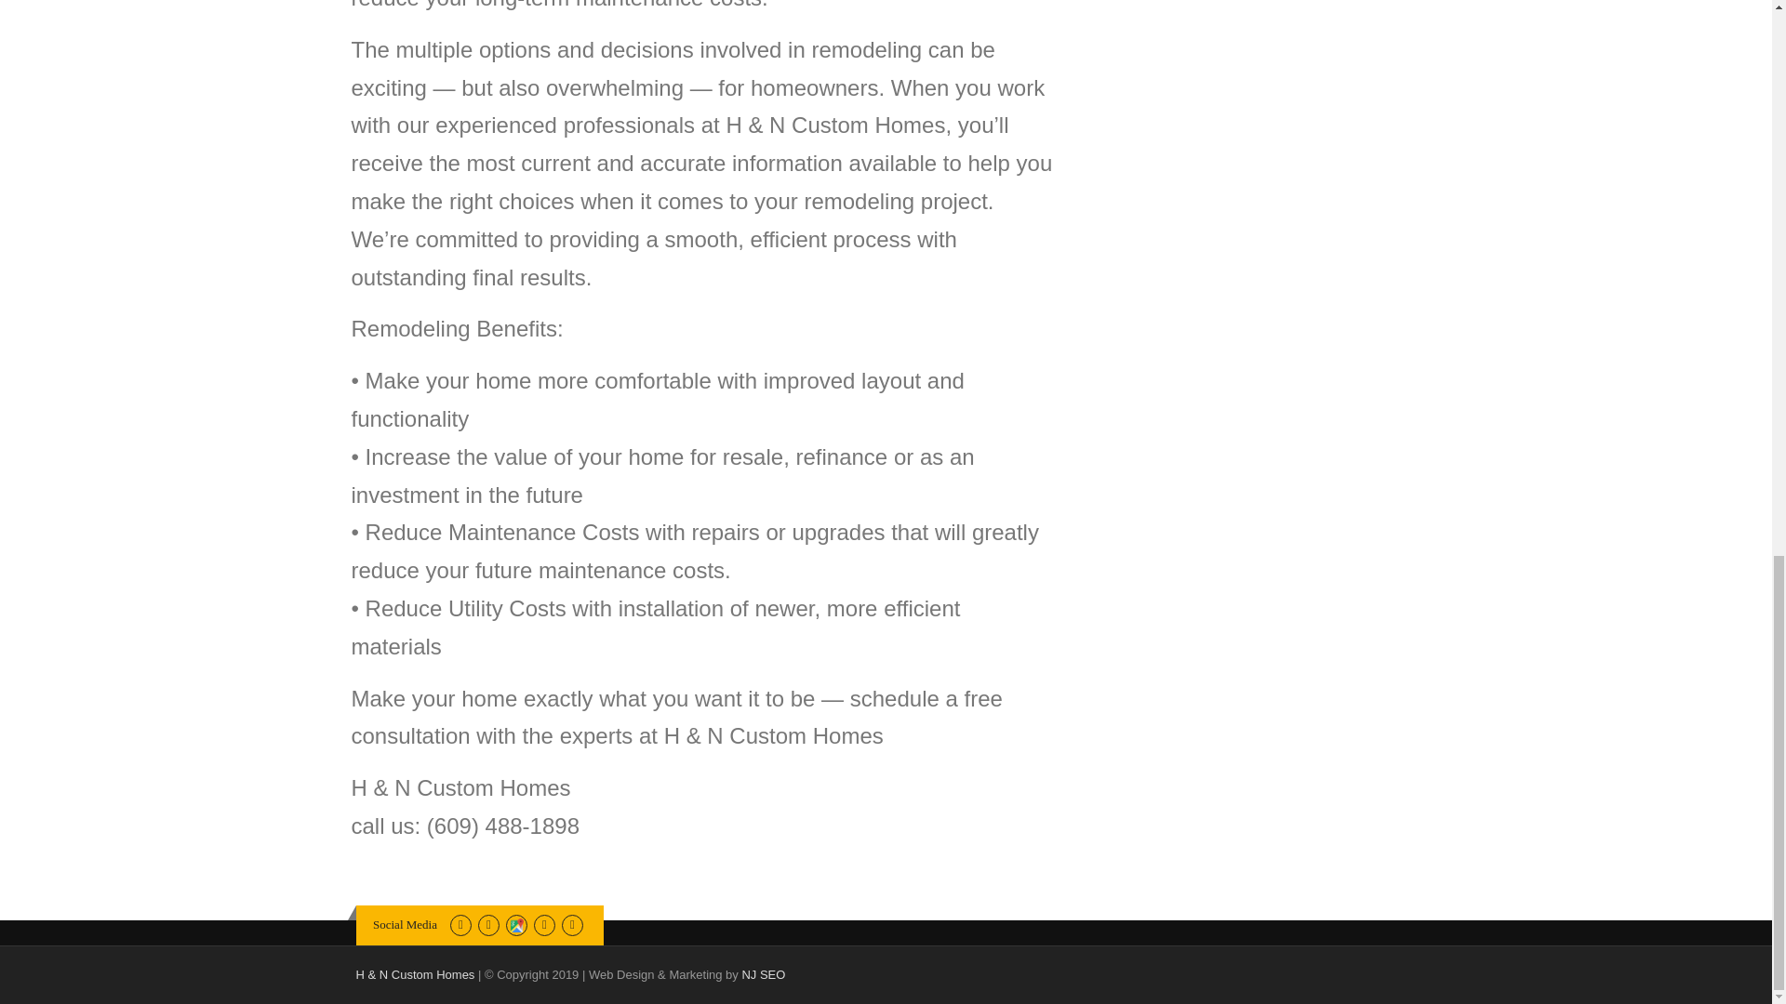 Image resolution: width=1786 pixels, height=1004 pixels. What do you see at coordinates (515, 924) in the screenshot?
I see `Google Plus` at bounding box center [515, 924].